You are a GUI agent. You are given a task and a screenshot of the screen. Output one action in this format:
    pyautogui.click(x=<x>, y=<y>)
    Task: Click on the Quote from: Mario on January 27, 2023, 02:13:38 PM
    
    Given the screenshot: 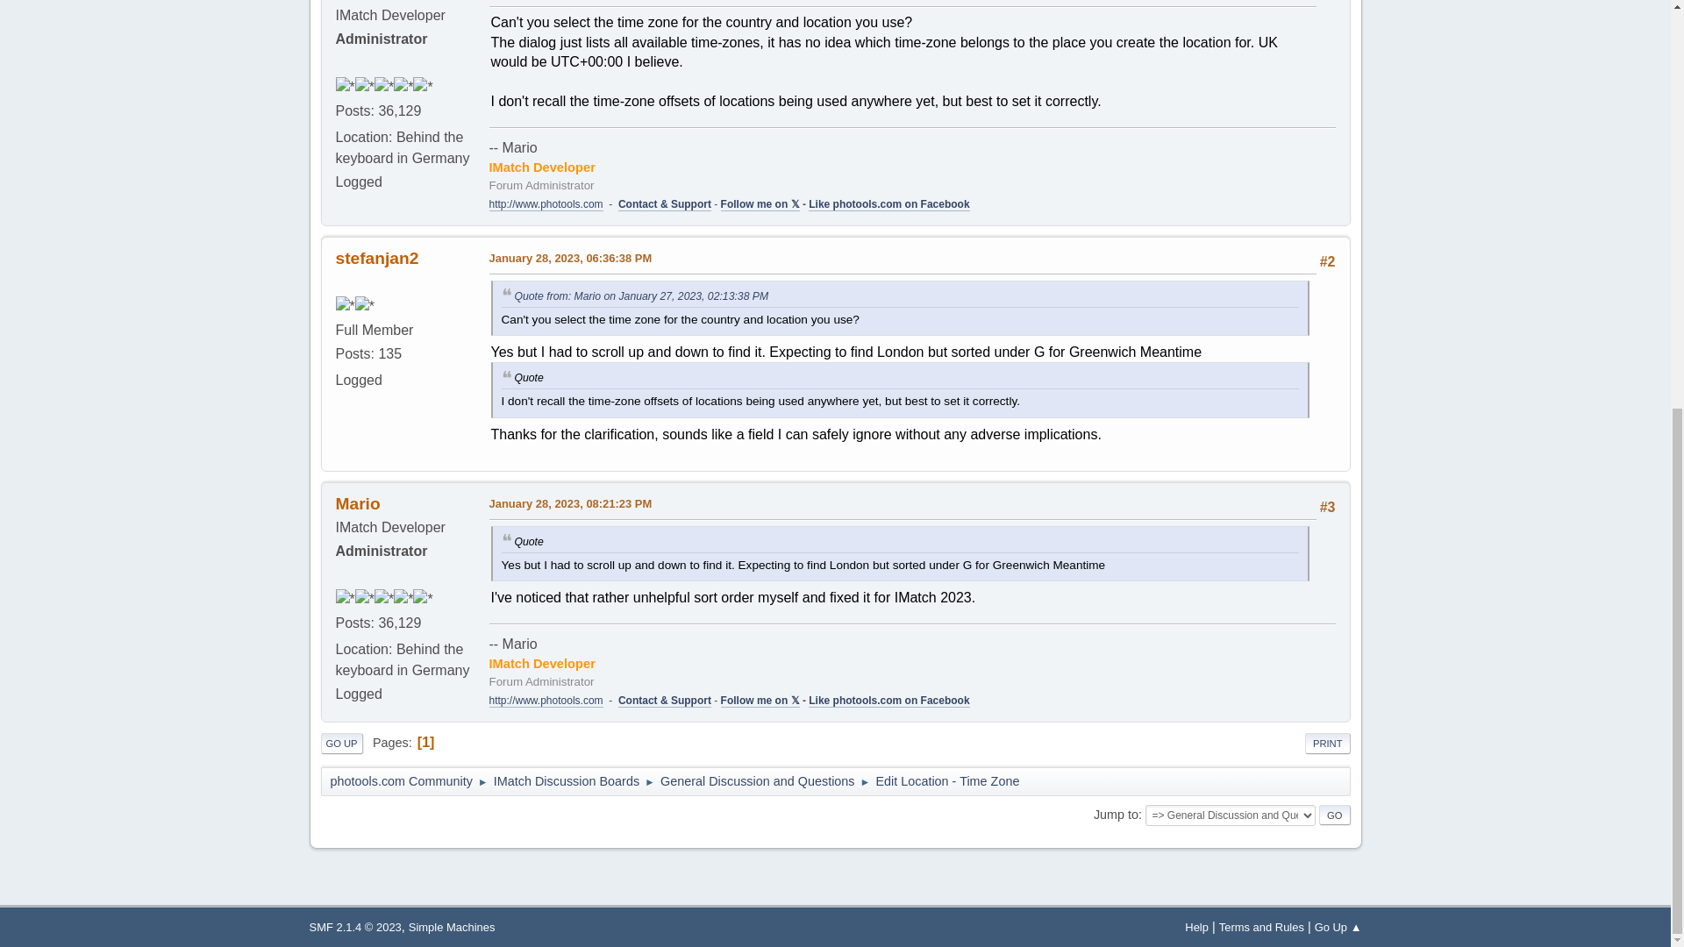 What is the action you would take?
    pyautogui.click(x=640, y=295)
    